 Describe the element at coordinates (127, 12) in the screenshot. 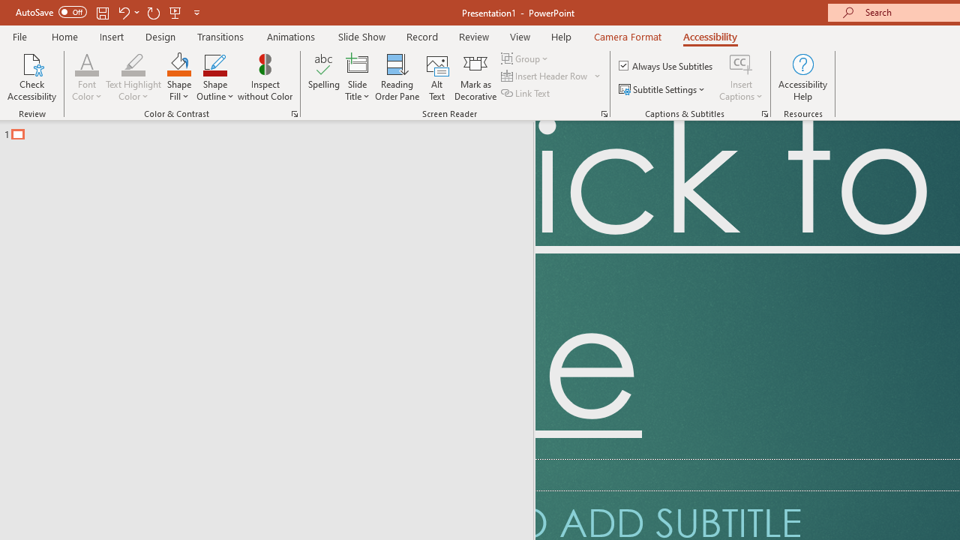

I see `Undo` at that location.